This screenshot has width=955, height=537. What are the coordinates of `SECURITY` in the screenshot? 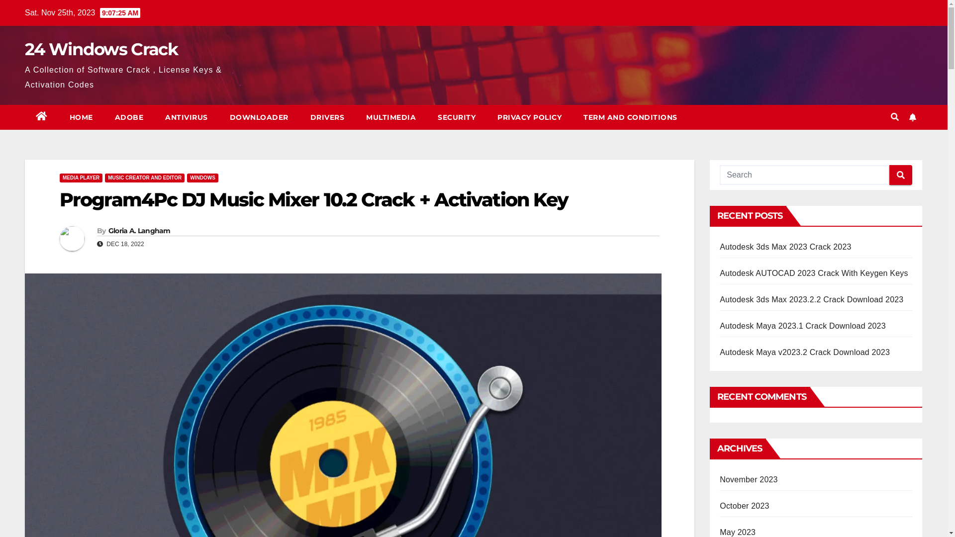 It's located at (457, 117).